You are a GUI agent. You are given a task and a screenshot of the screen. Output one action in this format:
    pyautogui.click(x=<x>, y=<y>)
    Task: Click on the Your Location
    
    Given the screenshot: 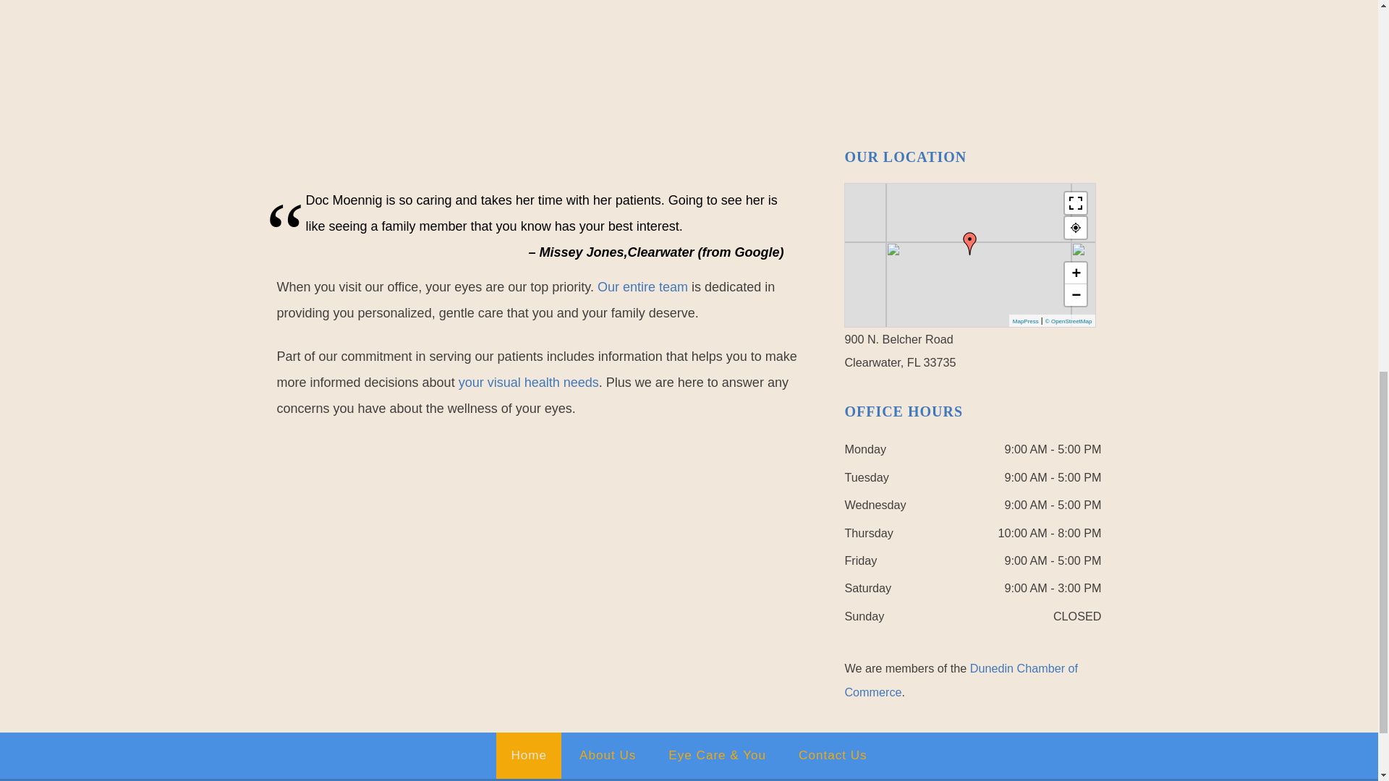 What is the action you would take?
    pyautogui.click(x=1075, y=227)
    